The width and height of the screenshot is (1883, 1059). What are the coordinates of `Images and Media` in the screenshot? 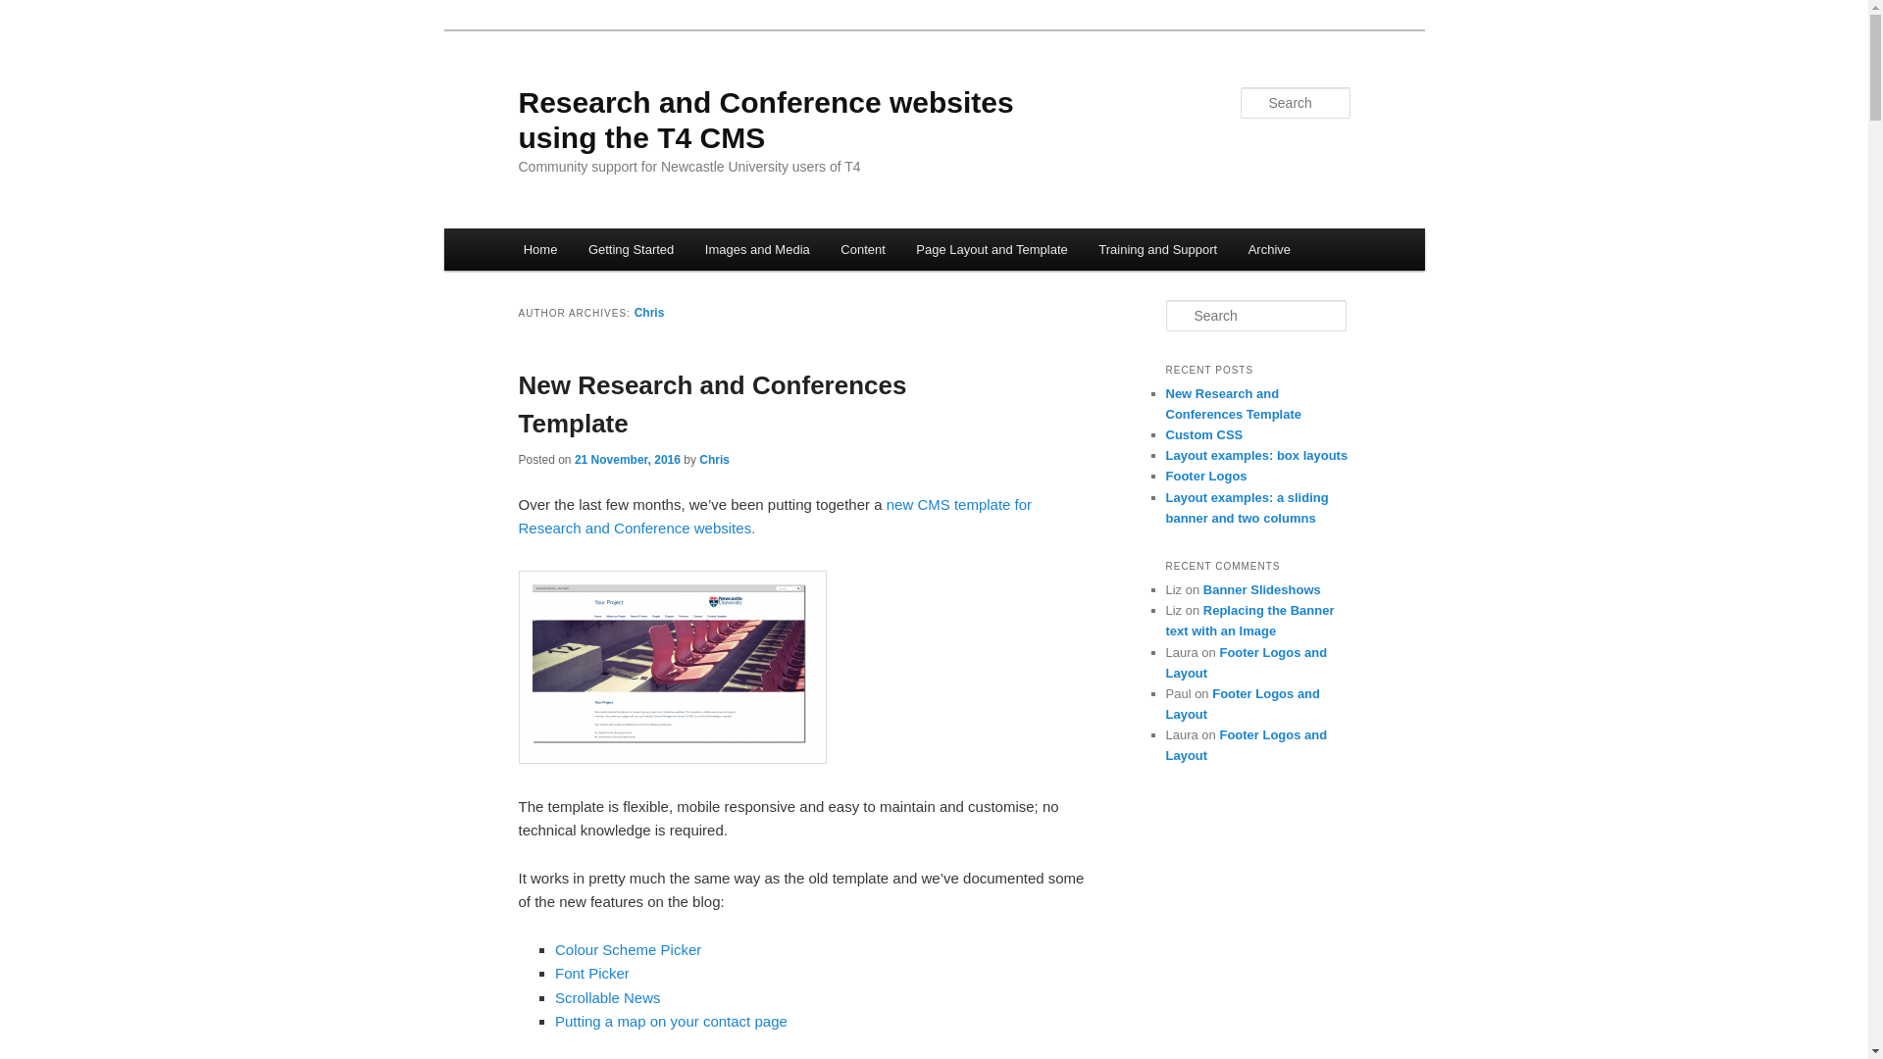 It's located at (756, 249).